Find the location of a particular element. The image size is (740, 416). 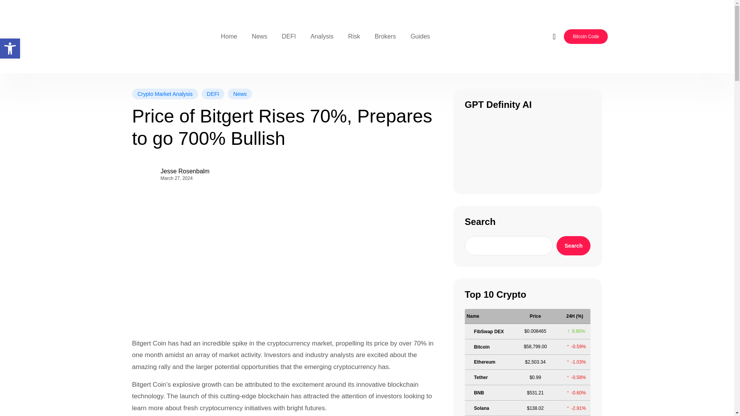

Brokers is located at coordinates (385, 36).